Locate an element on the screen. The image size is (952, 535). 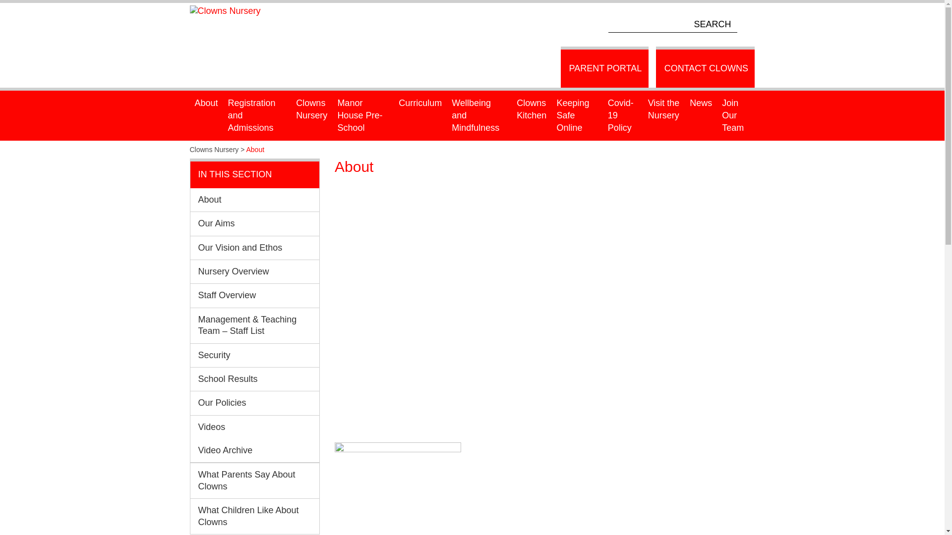
Clowns Nursery is located at coordinates (311, 109).